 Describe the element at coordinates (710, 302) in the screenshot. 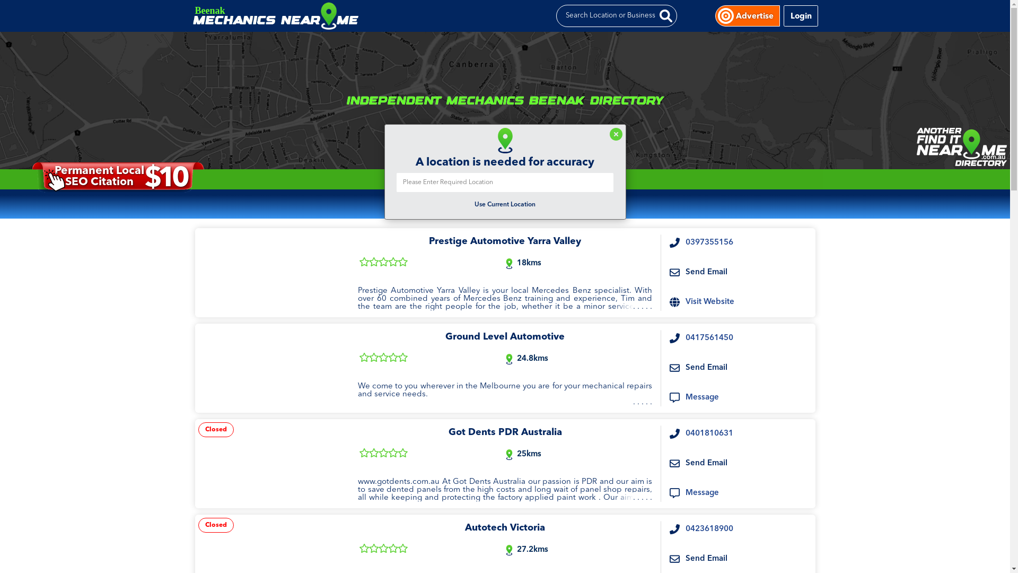

I see `Visit Website` at that location.